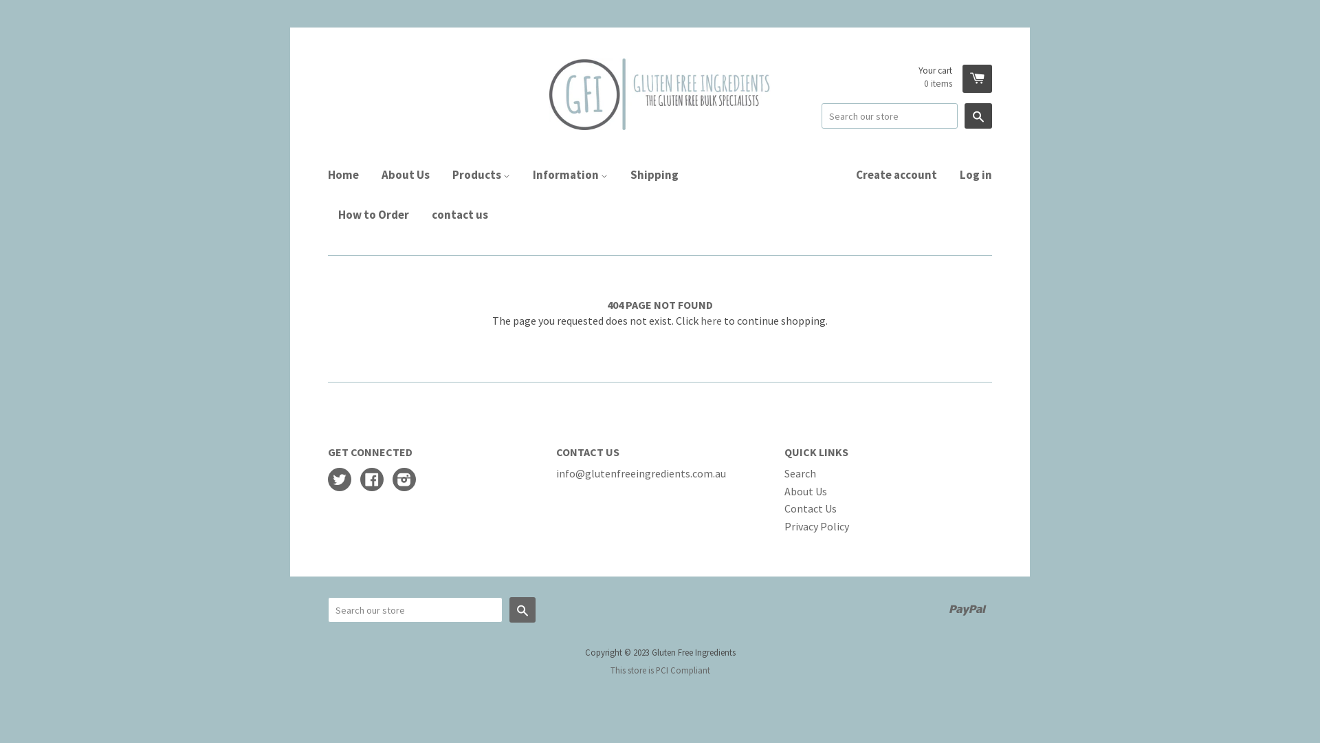 This screenshot has width=1320, height=743. What do you see at coordinates (522, 610) in the screenshot?
I see `Search` at bounding box center [522, 610].